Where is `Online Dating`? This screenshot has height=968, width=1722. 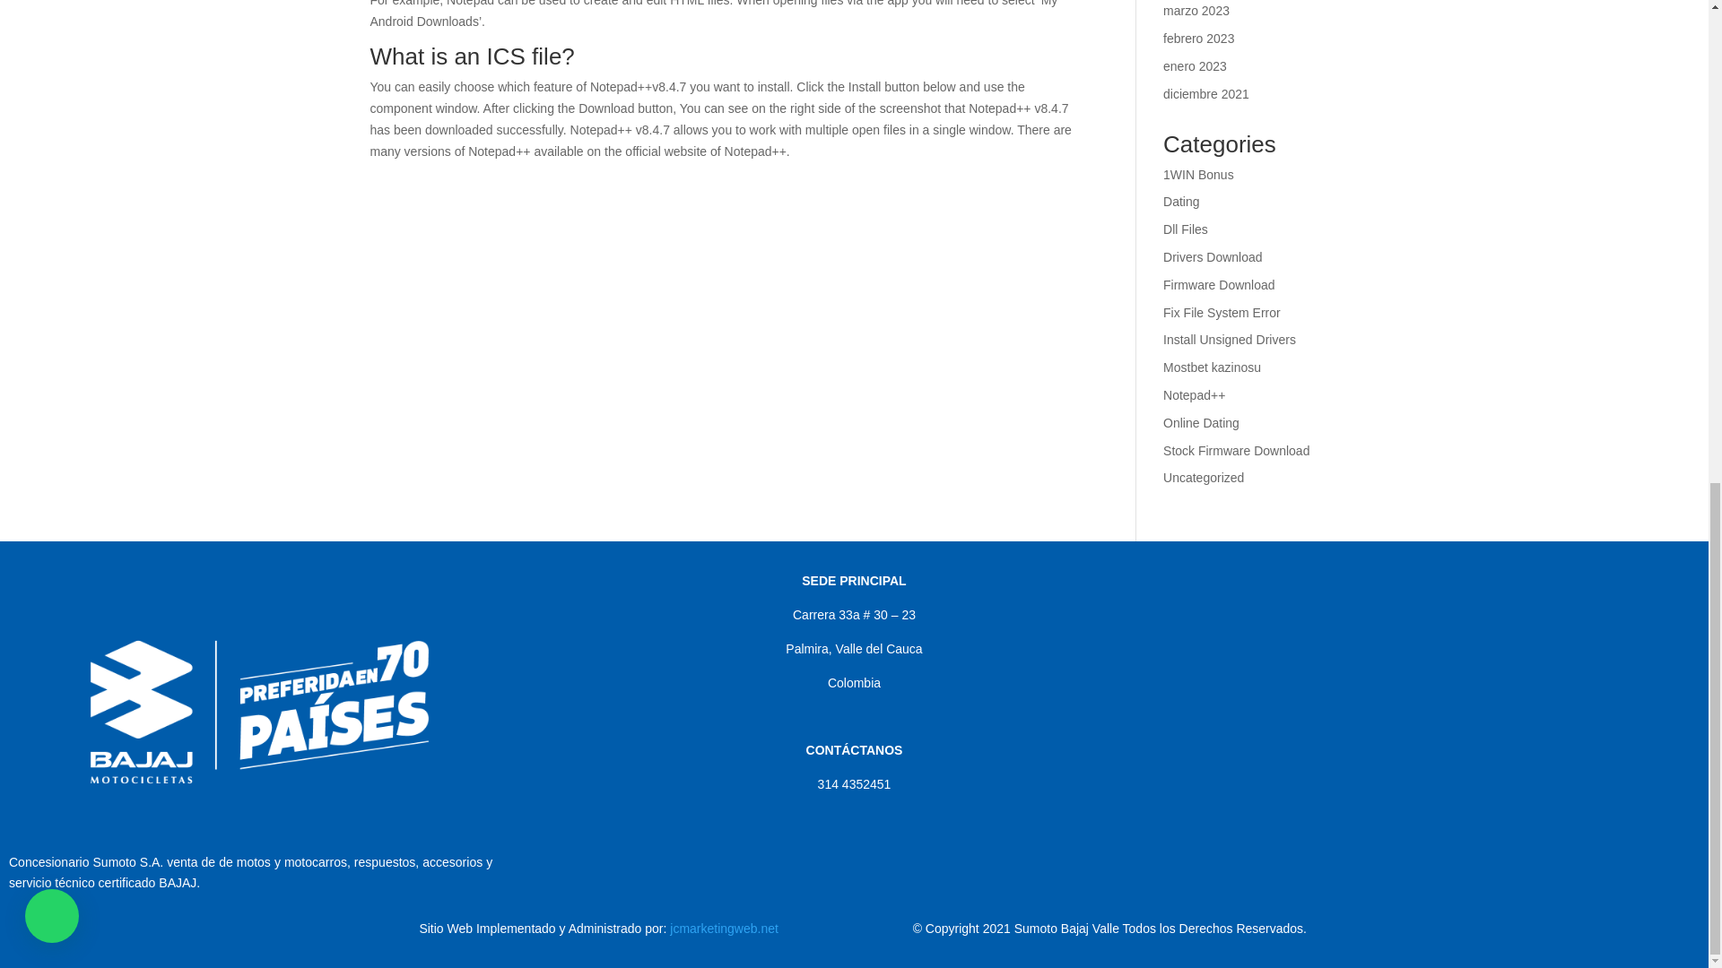
Online Dating is located at coordinates (1202, 423).